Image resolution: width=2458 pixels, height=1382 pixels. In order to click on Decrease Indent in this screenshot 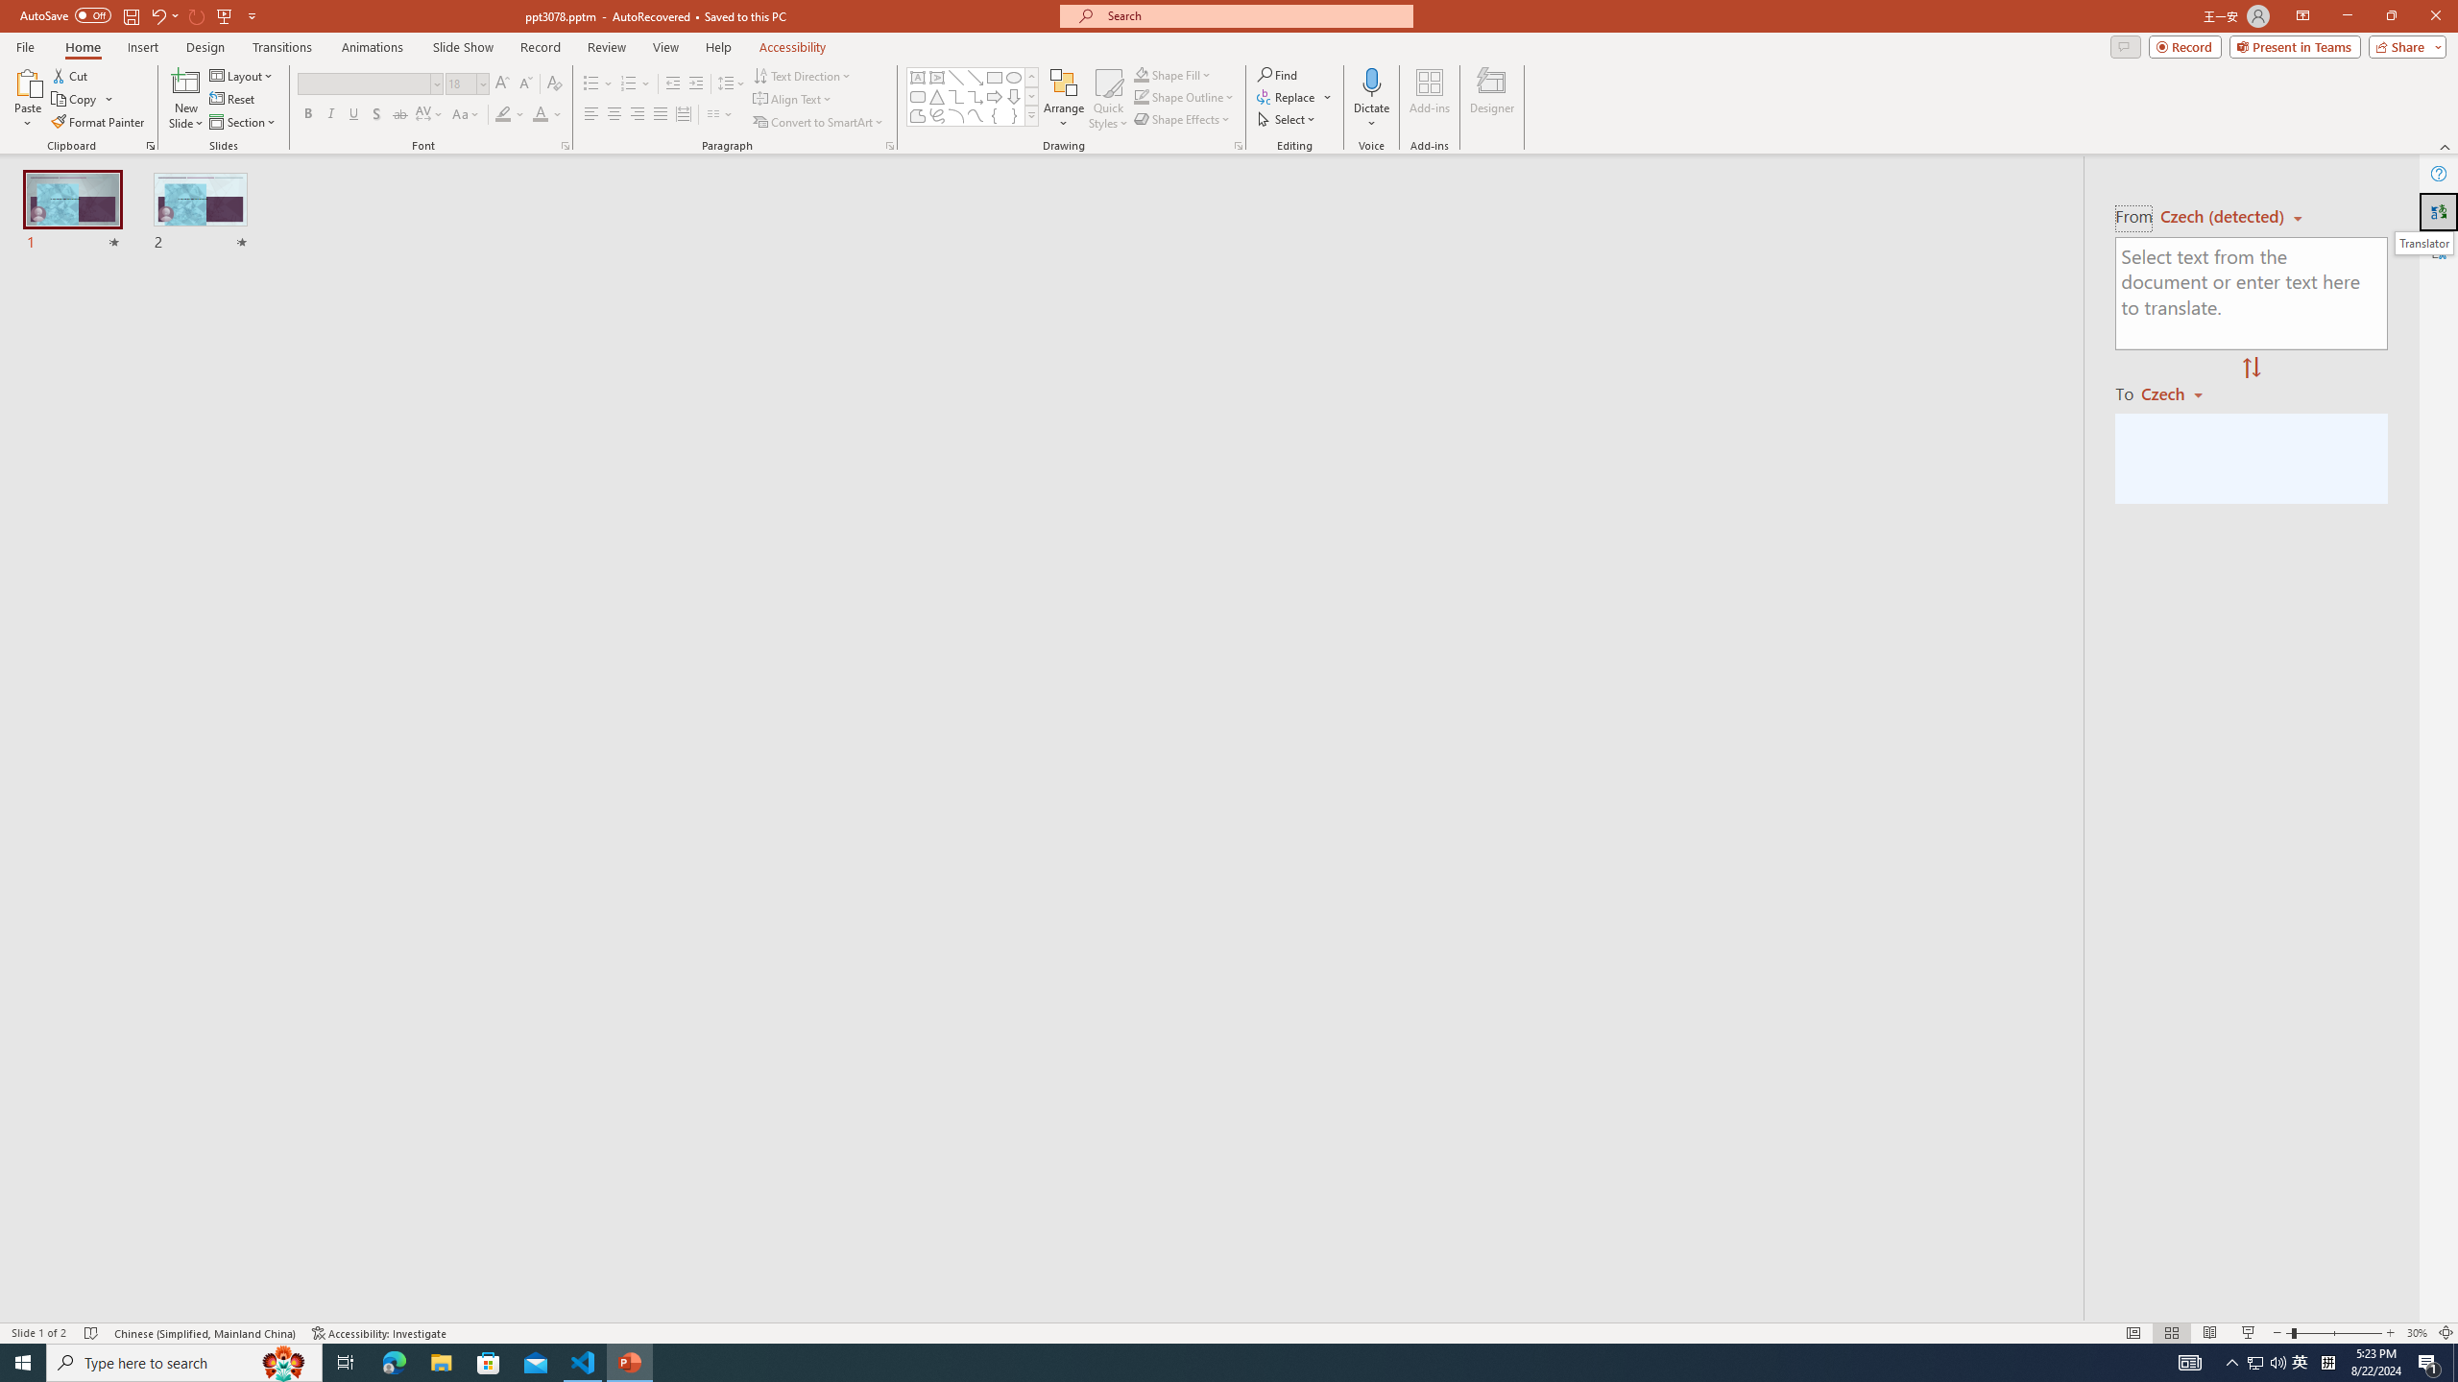, I will do `click(673, 84)`.